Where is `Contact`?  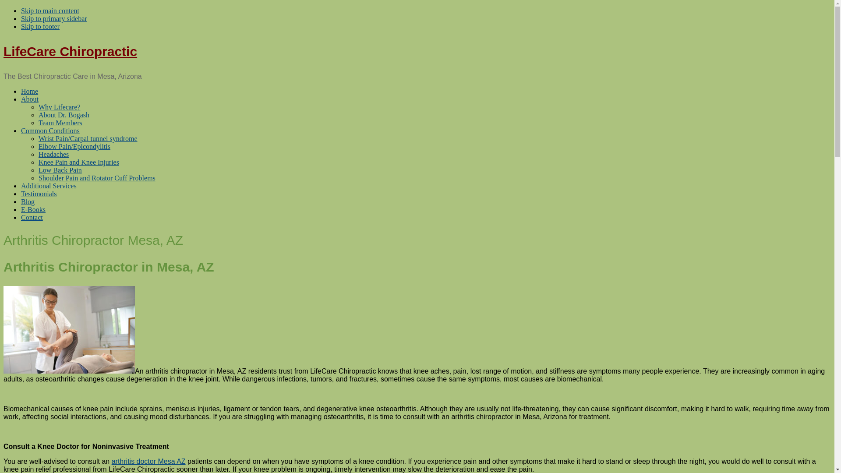
Contact is located at coordinates (32, 217).